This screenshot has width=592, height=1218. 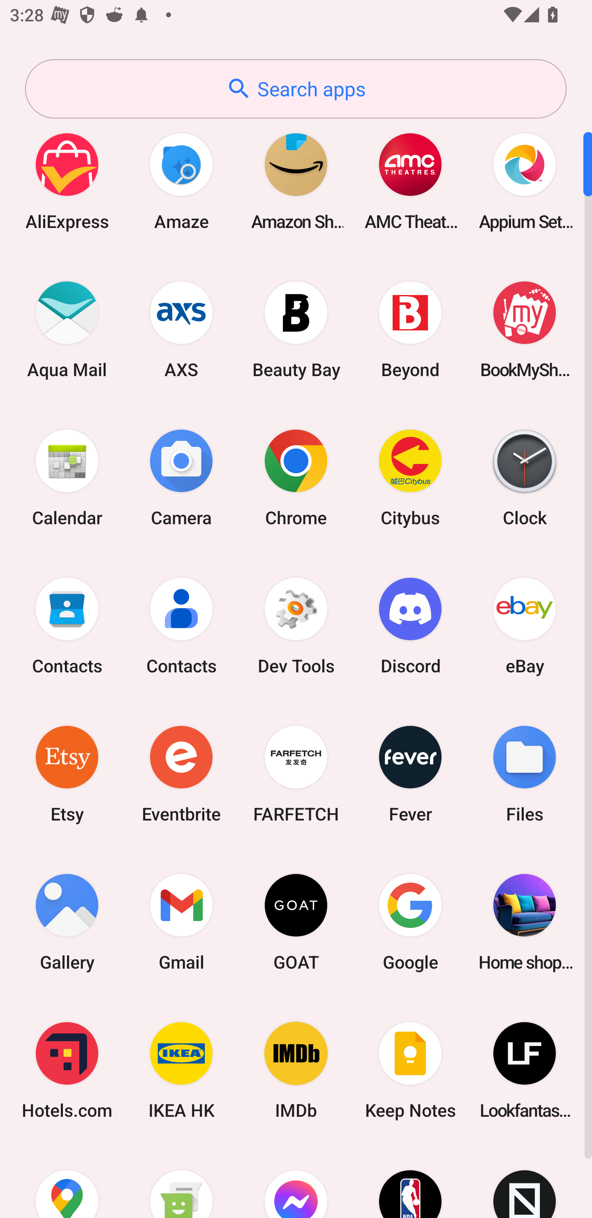 What do you see at coordinates (410, 329) in the screenshot?
I see `Beyond` at bounding box center [410, 329].